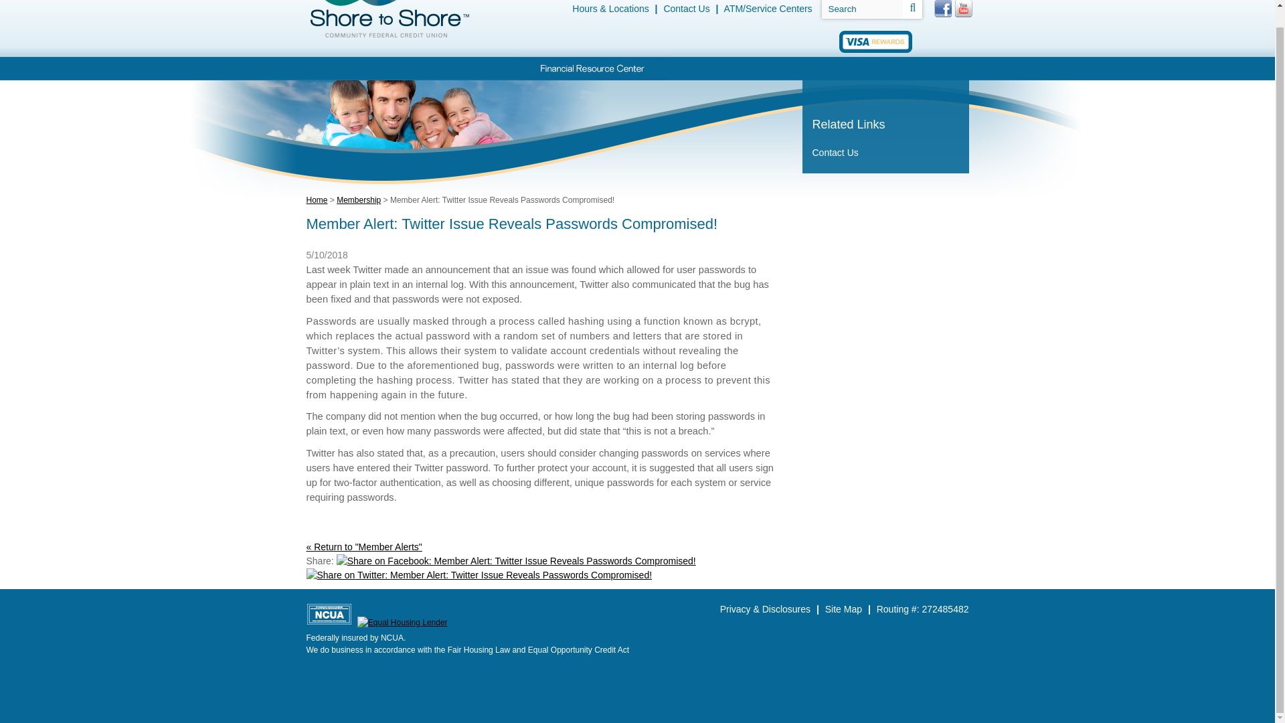 Image resolution: width=1285 pixels, height=723 pixels. What do you see at coordinates (877, 68) in the screenshot?
I see `About Us` at bounding box center [877, 68].